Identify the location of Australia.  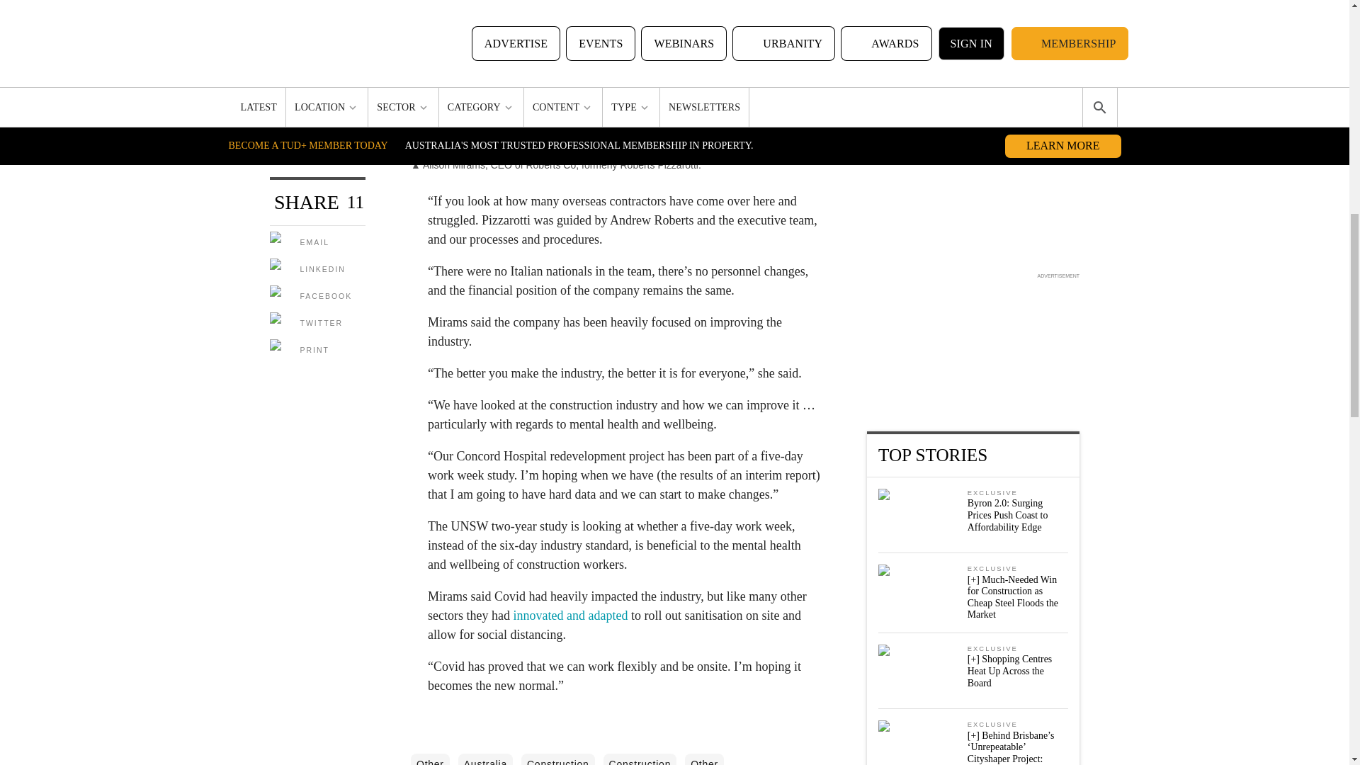
(485, 759).